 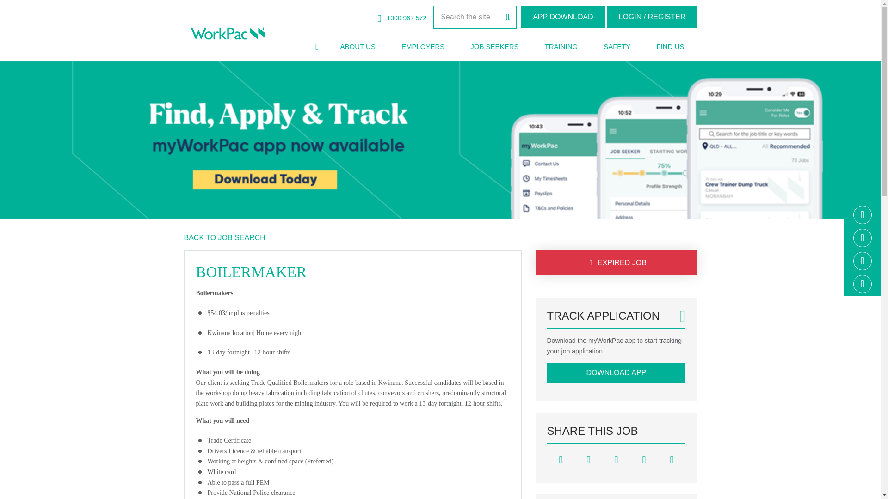 I want to click on EMPLOYERS, so click(x=423, y=47).